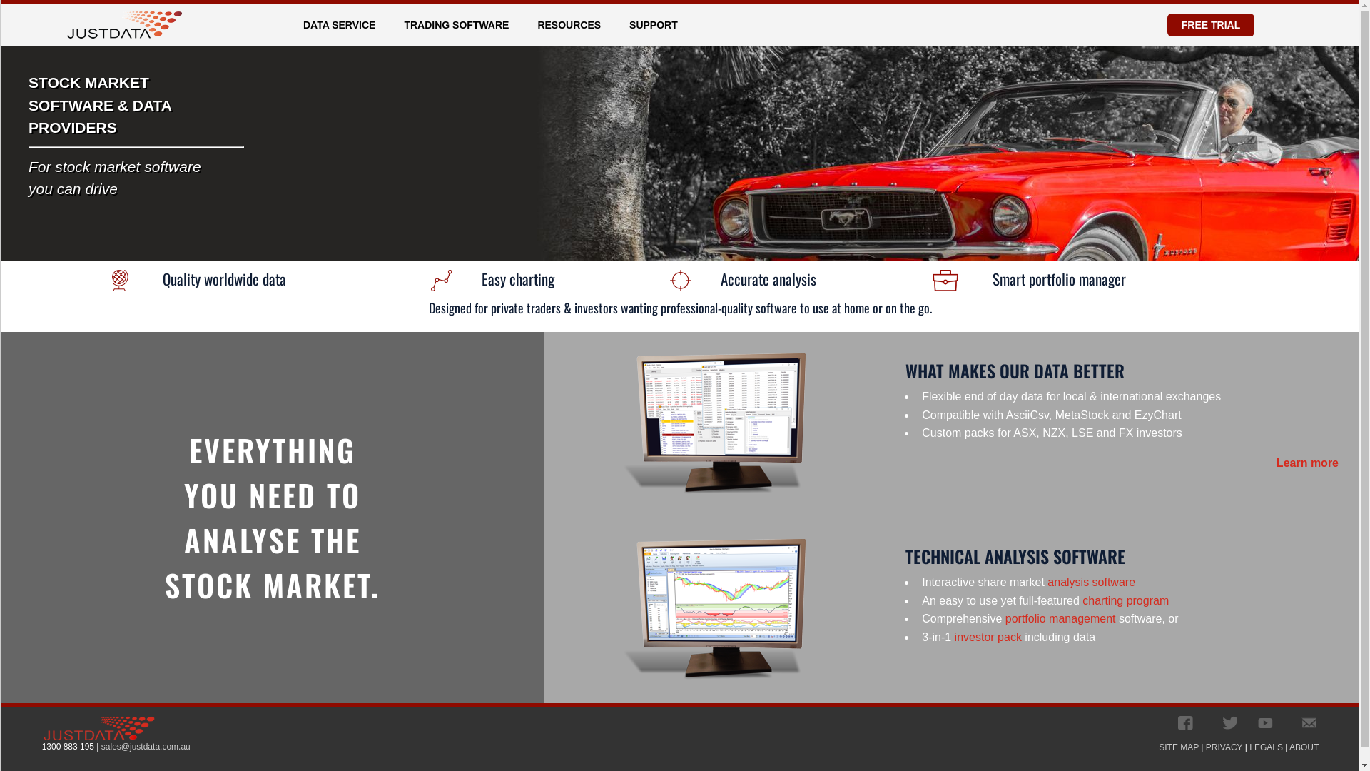 The height and width of the screenshot is (771, 1370). I want to click on Home Page, so click(124, 25).